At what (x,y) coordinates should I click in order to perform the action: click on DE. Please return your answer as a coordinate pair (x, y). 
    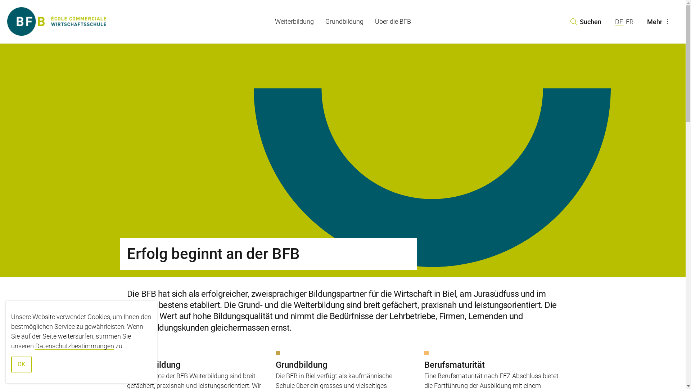
    Looking at the image, I should click on (619, 22).